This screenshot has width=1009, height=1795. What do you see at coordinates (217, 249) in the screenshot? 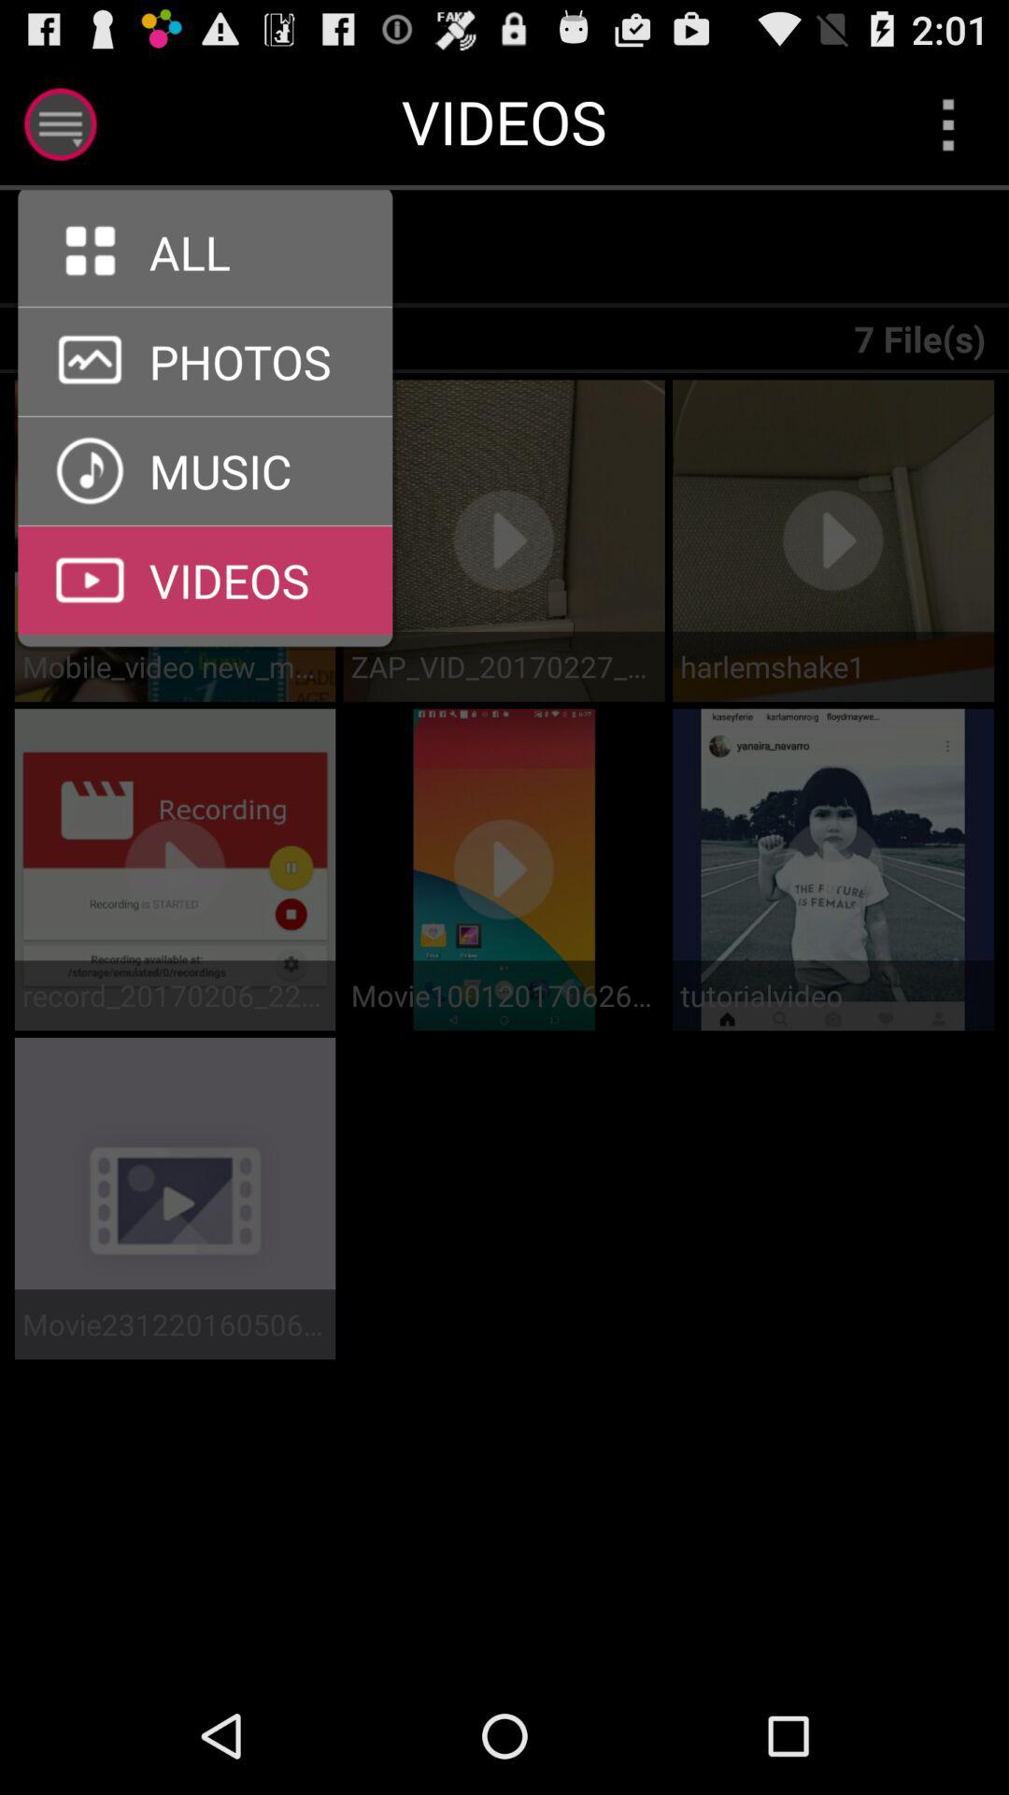
I see `shows all button` at bounding box center [217, 249].